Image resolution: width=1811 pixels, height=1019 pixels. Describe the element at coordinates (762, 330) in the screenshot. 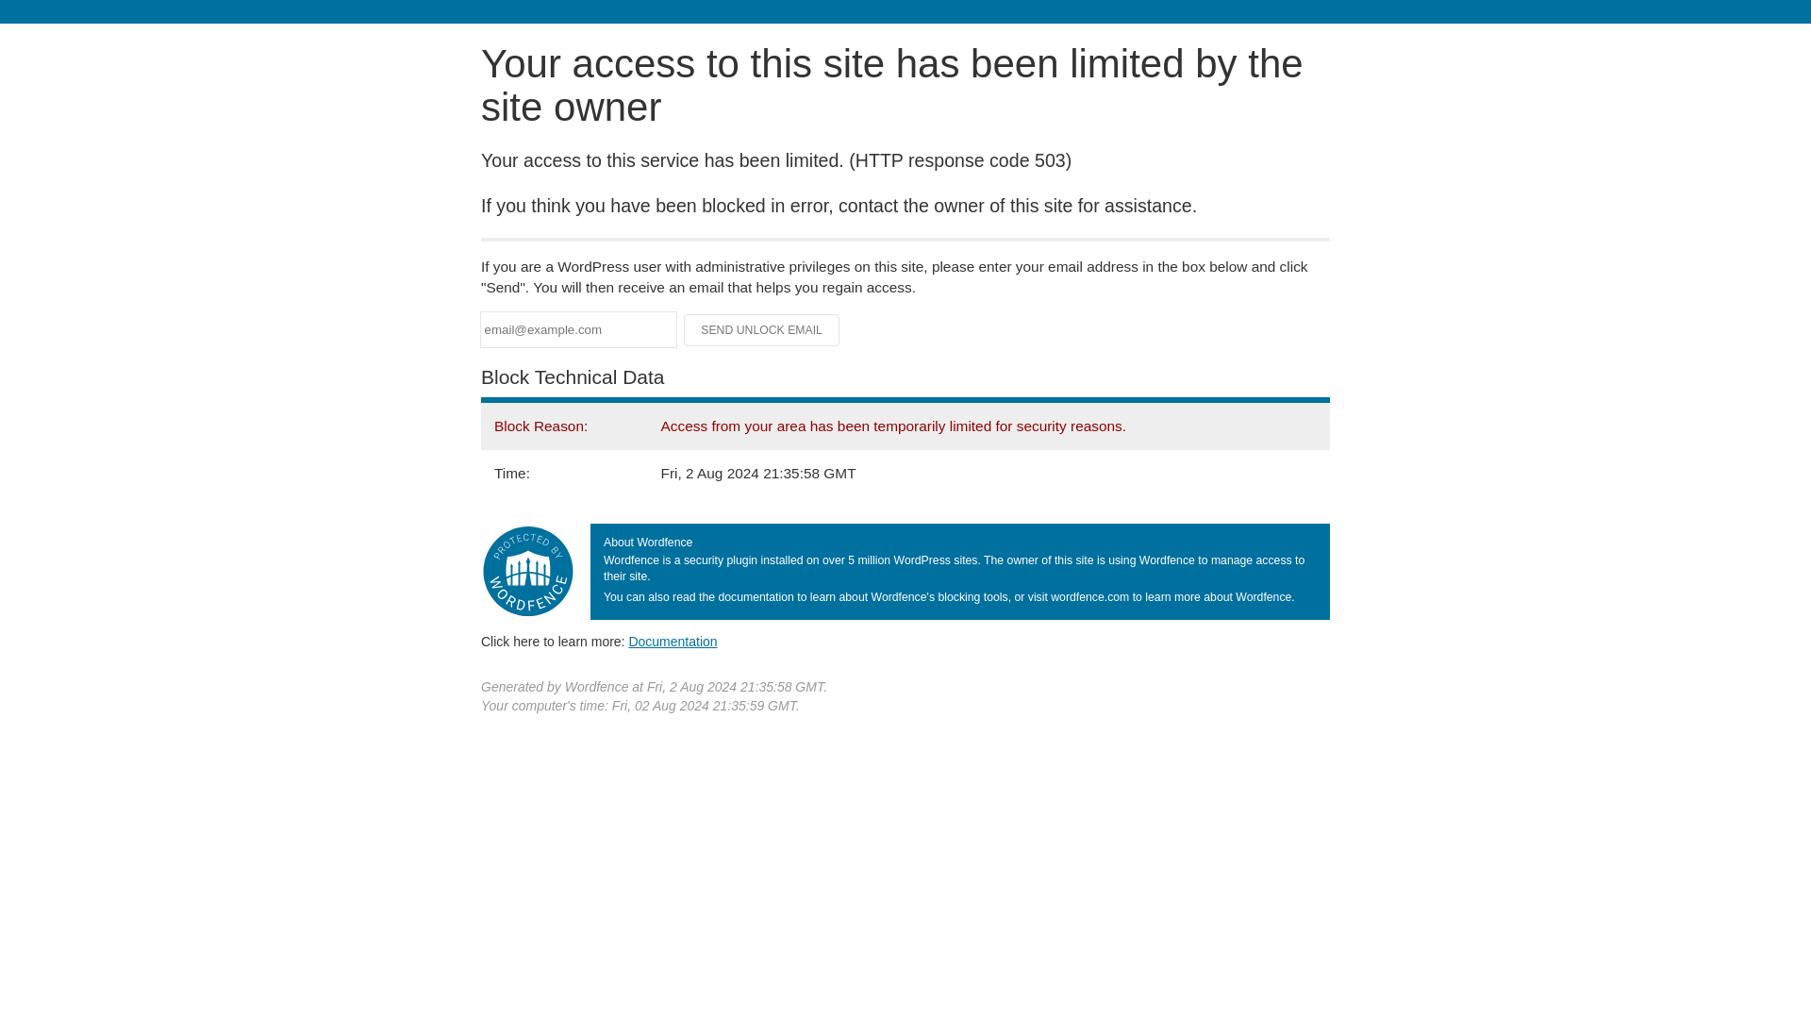

I see `Send Unlock Email` at that location.